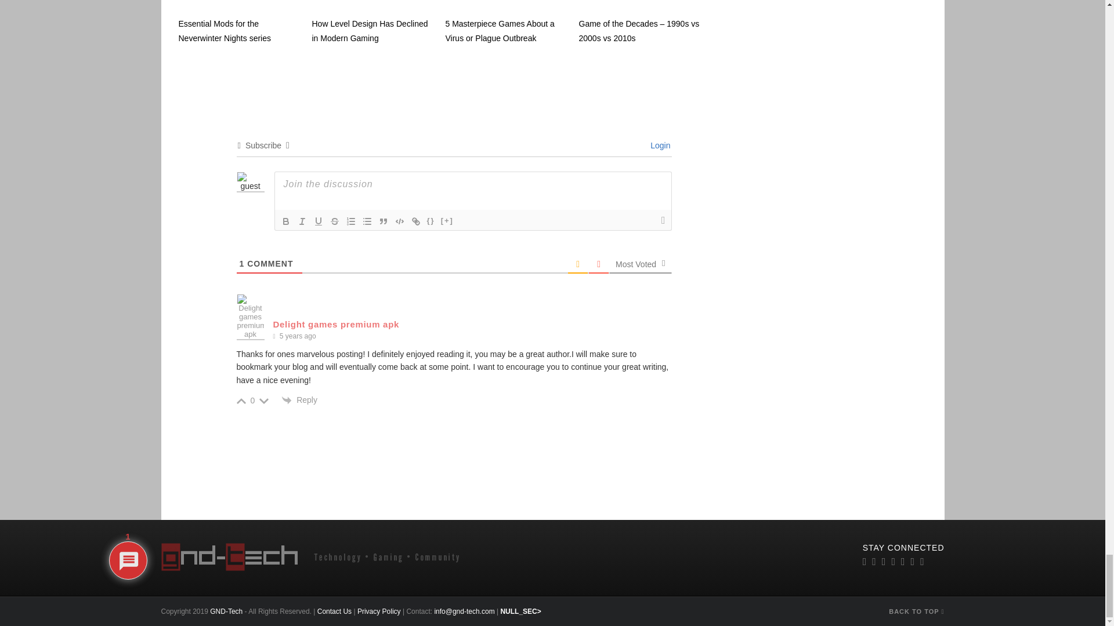 The height and width of the screenshot is (626, 1114). What do you see at coordinates (302, 221) in the screenshot?
I see `Italic` at bounding box center [302, 221].